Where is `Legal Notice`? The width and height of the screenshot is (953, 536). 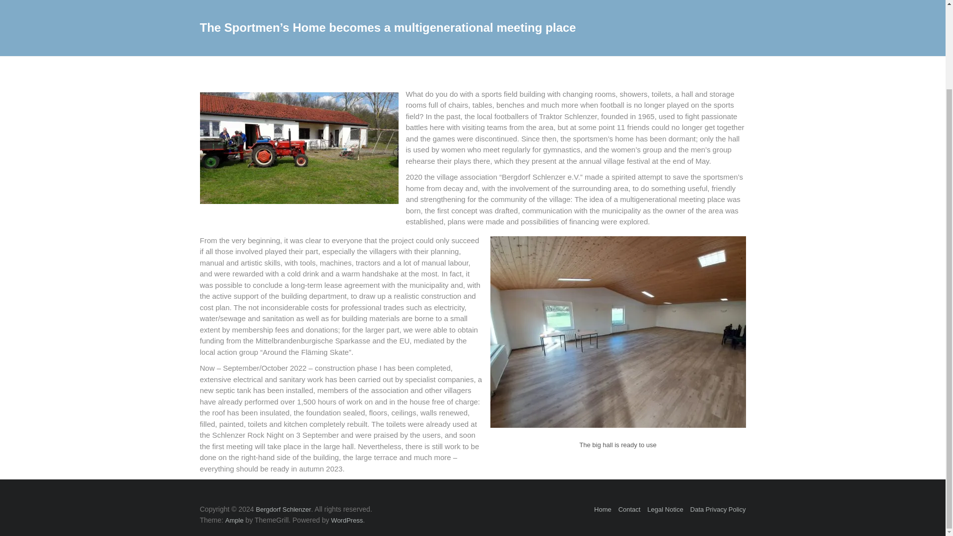
Legal Notice is located at coordinates (665, 509).